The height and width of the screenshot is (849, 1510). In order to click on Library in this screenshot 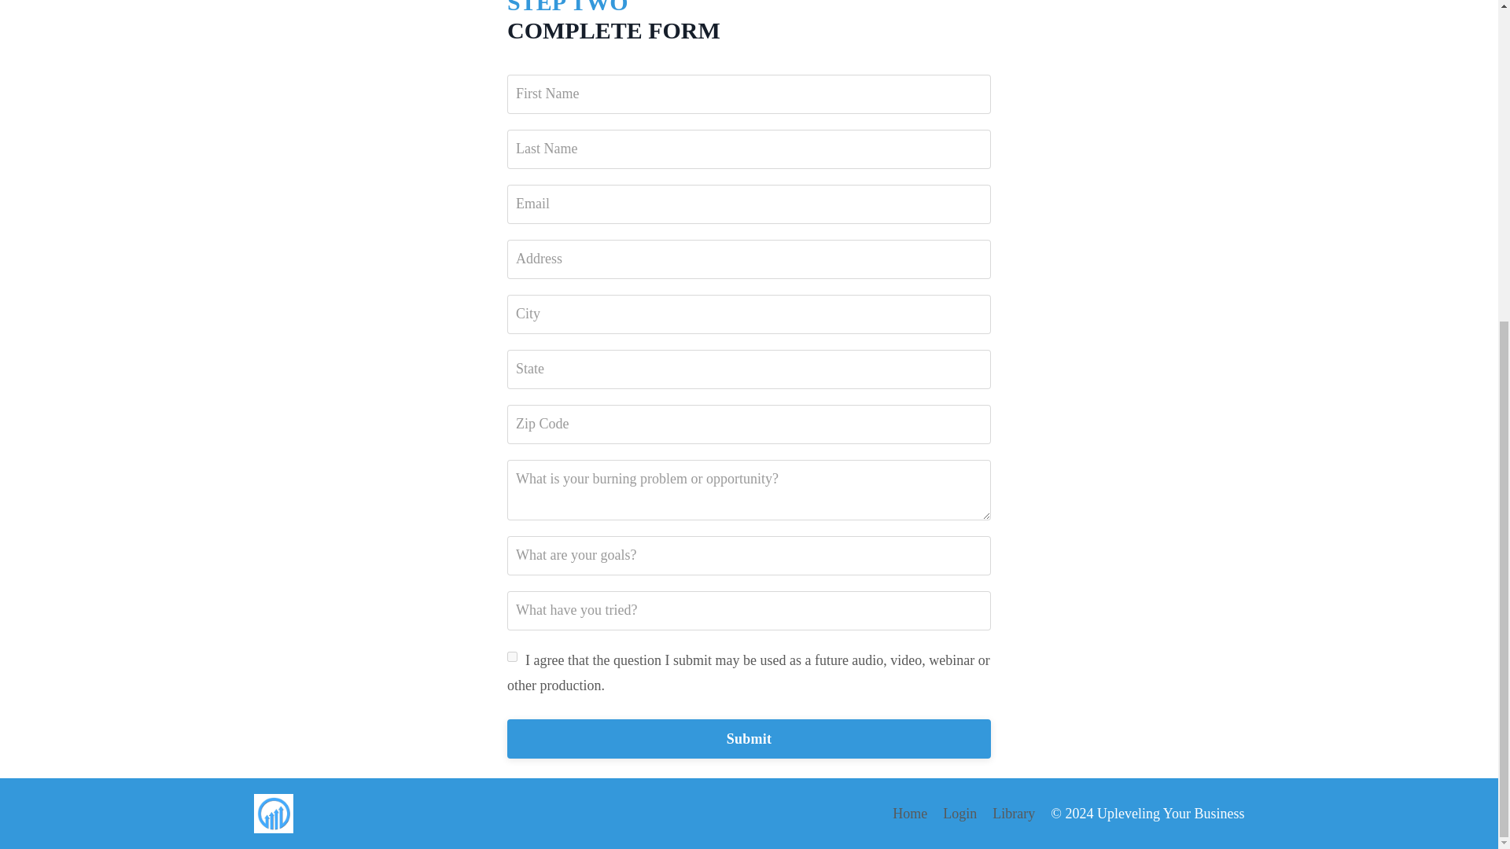, I will do `click(1013, 813)`.